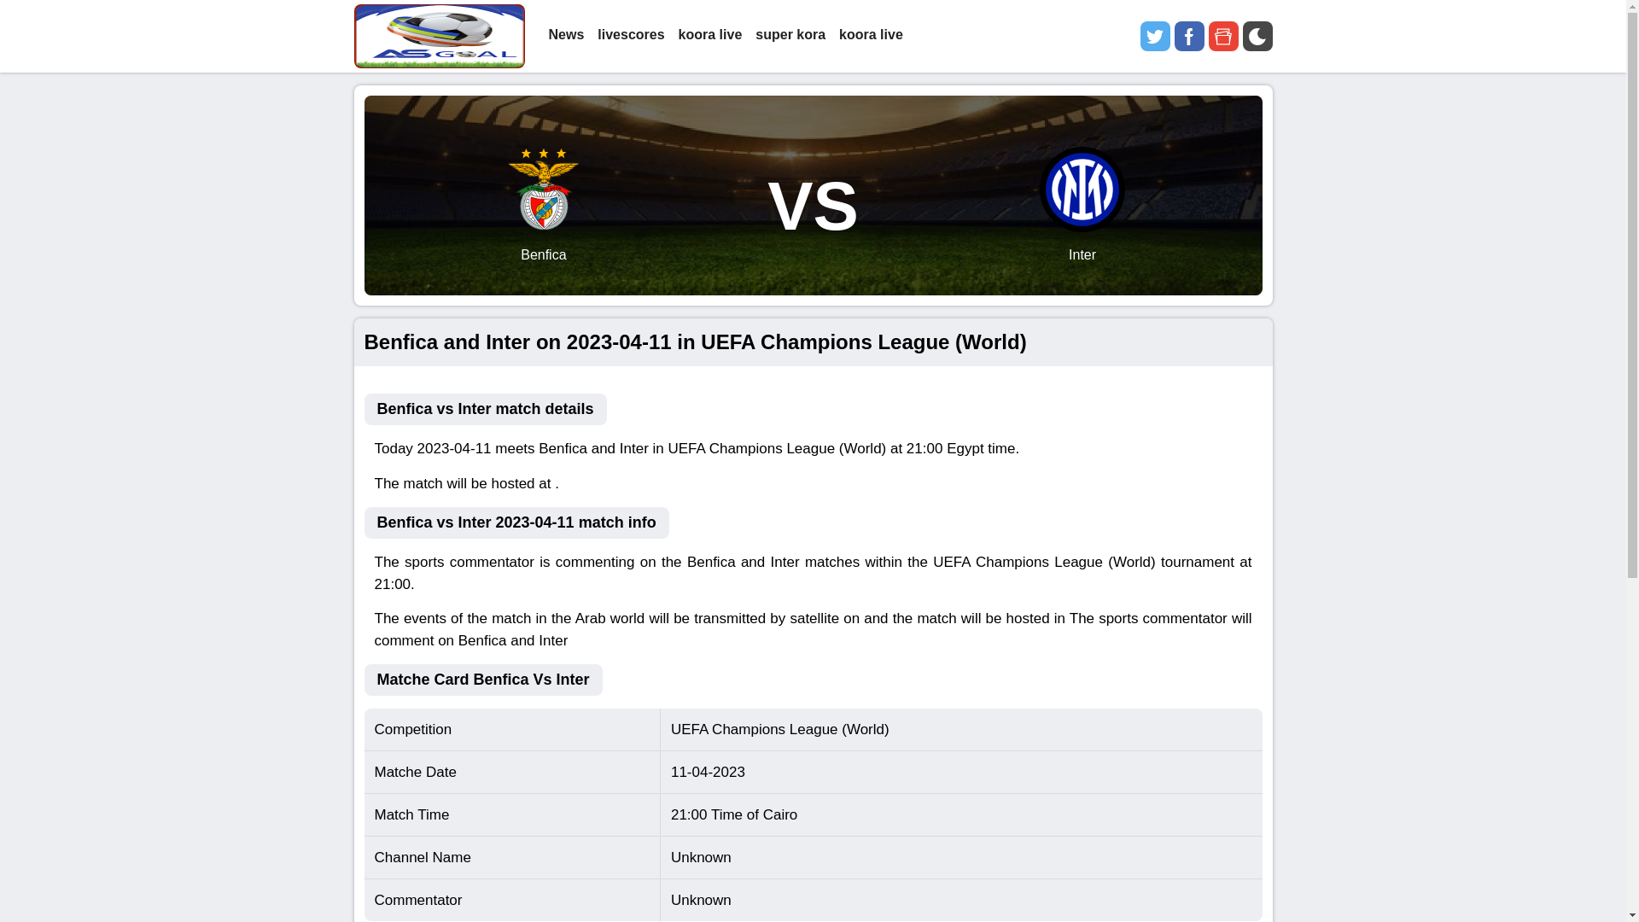 This screenshot has height=922, width=1639. Describe the element at coordinates (439, 36) in the screenshot. I see `as goal English free Live Streaming kooralive` at that location.